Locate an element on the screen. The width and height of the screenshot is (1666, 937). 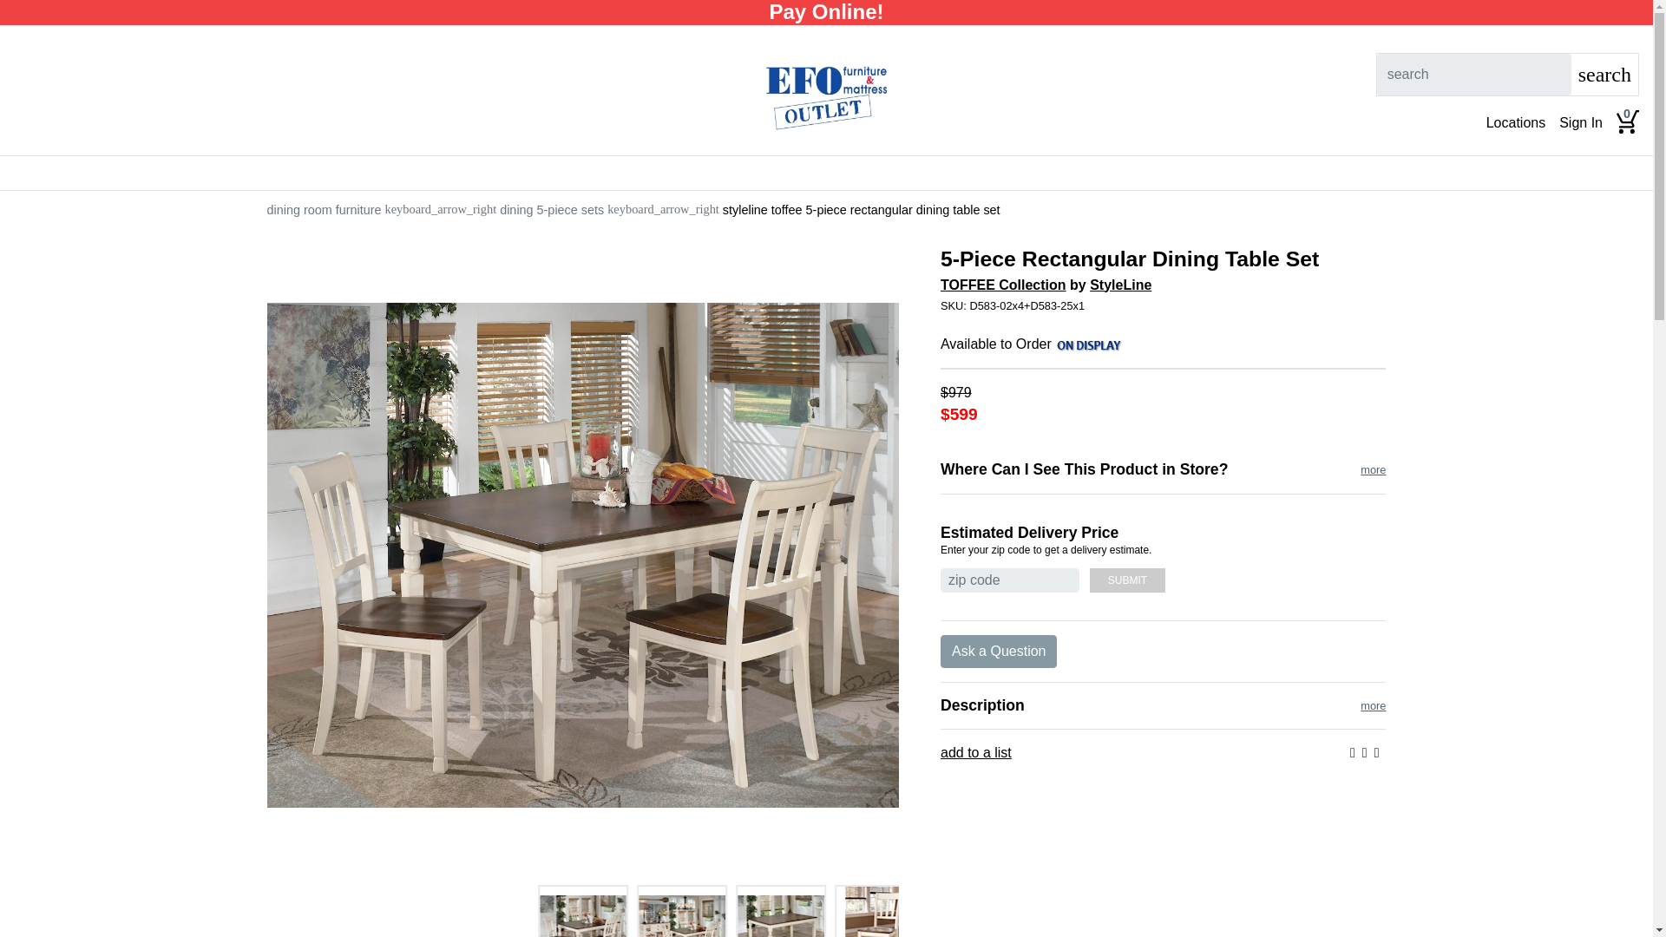
Ask a Question is located at coordinates (1000, 652).